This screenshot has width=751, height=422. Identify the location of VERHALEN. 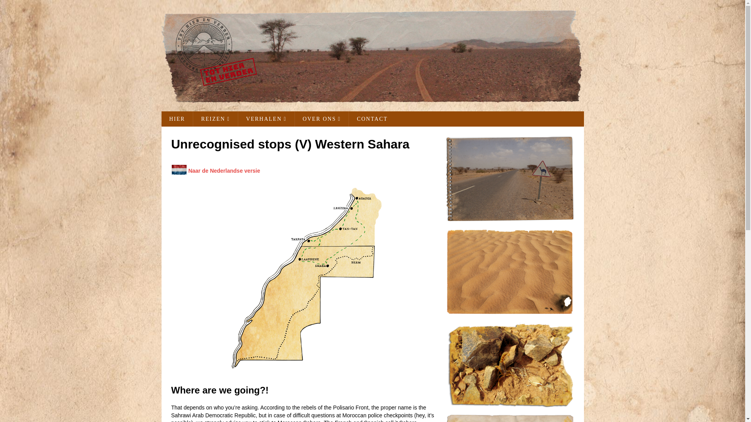
(266, 119).